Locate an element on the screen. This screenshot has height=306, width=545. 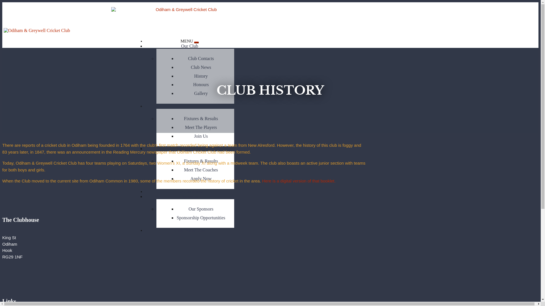
The Clubhouse is located at coordinates (190, 192).